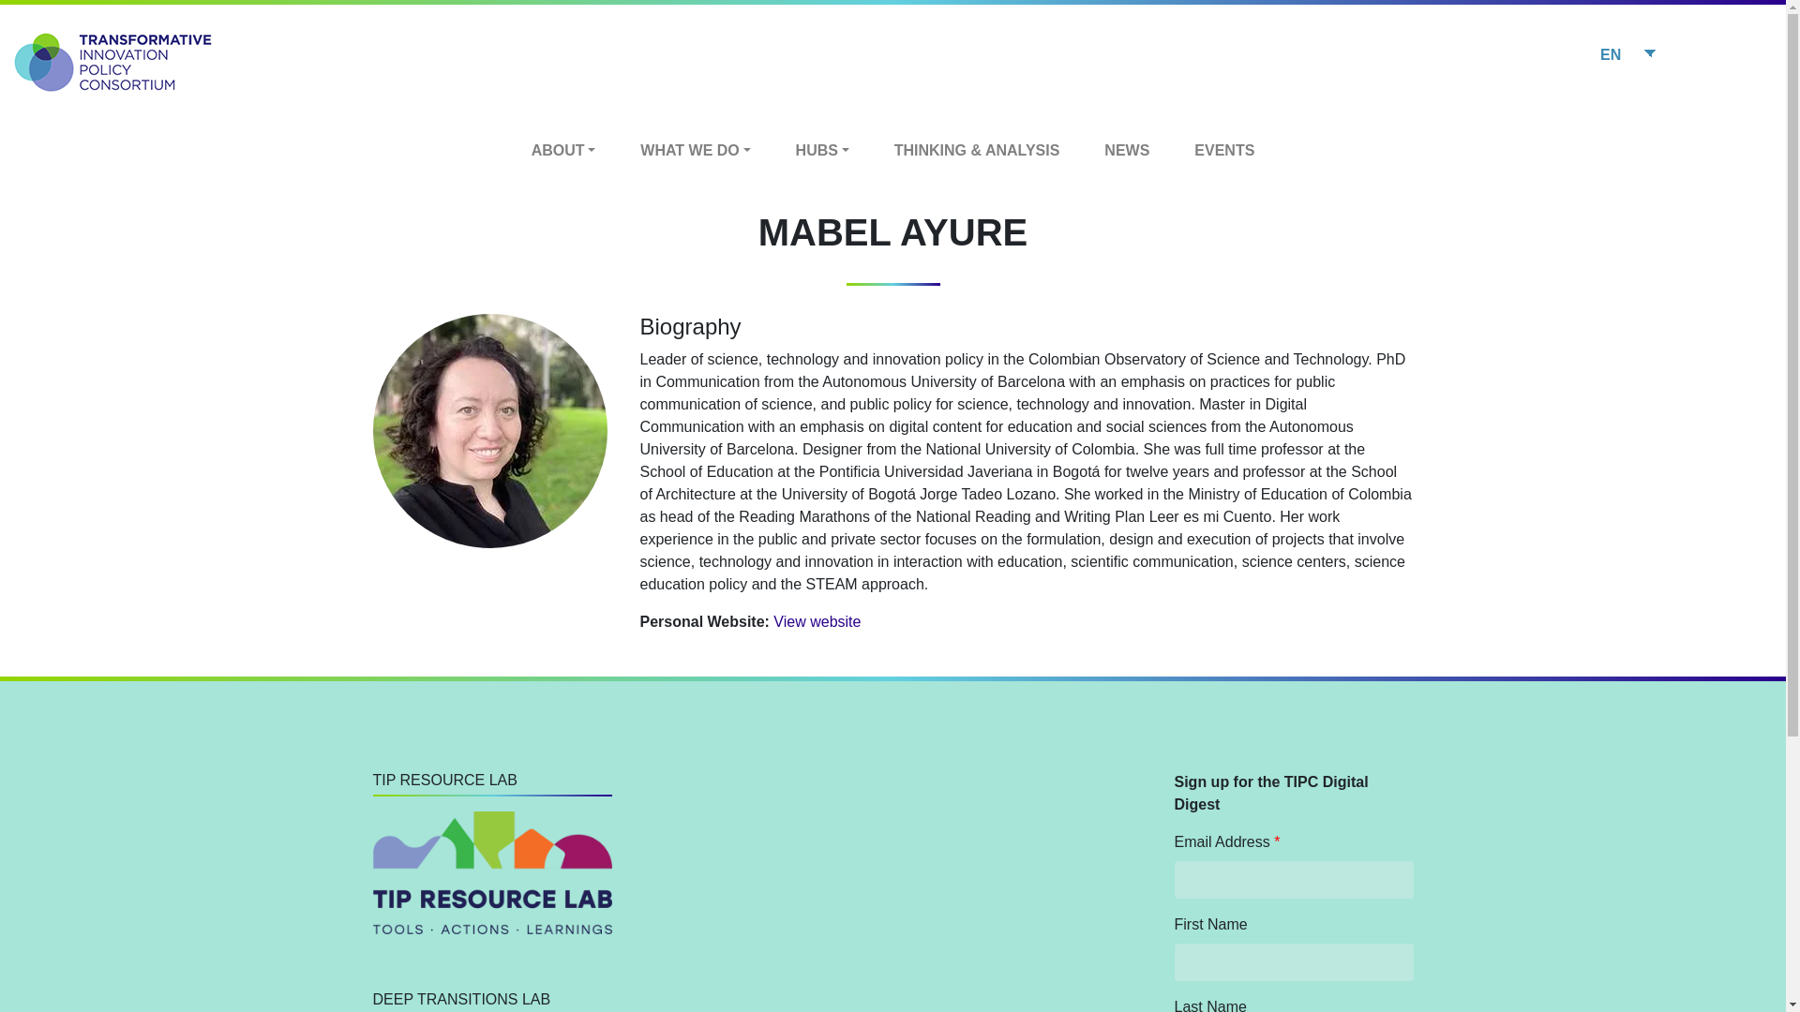 The height and width of the screenshot is (1012, 1800). What do you see at coordinates (817, 620) in the screenshot?
I see `View website` at bounding box center [817, 620].